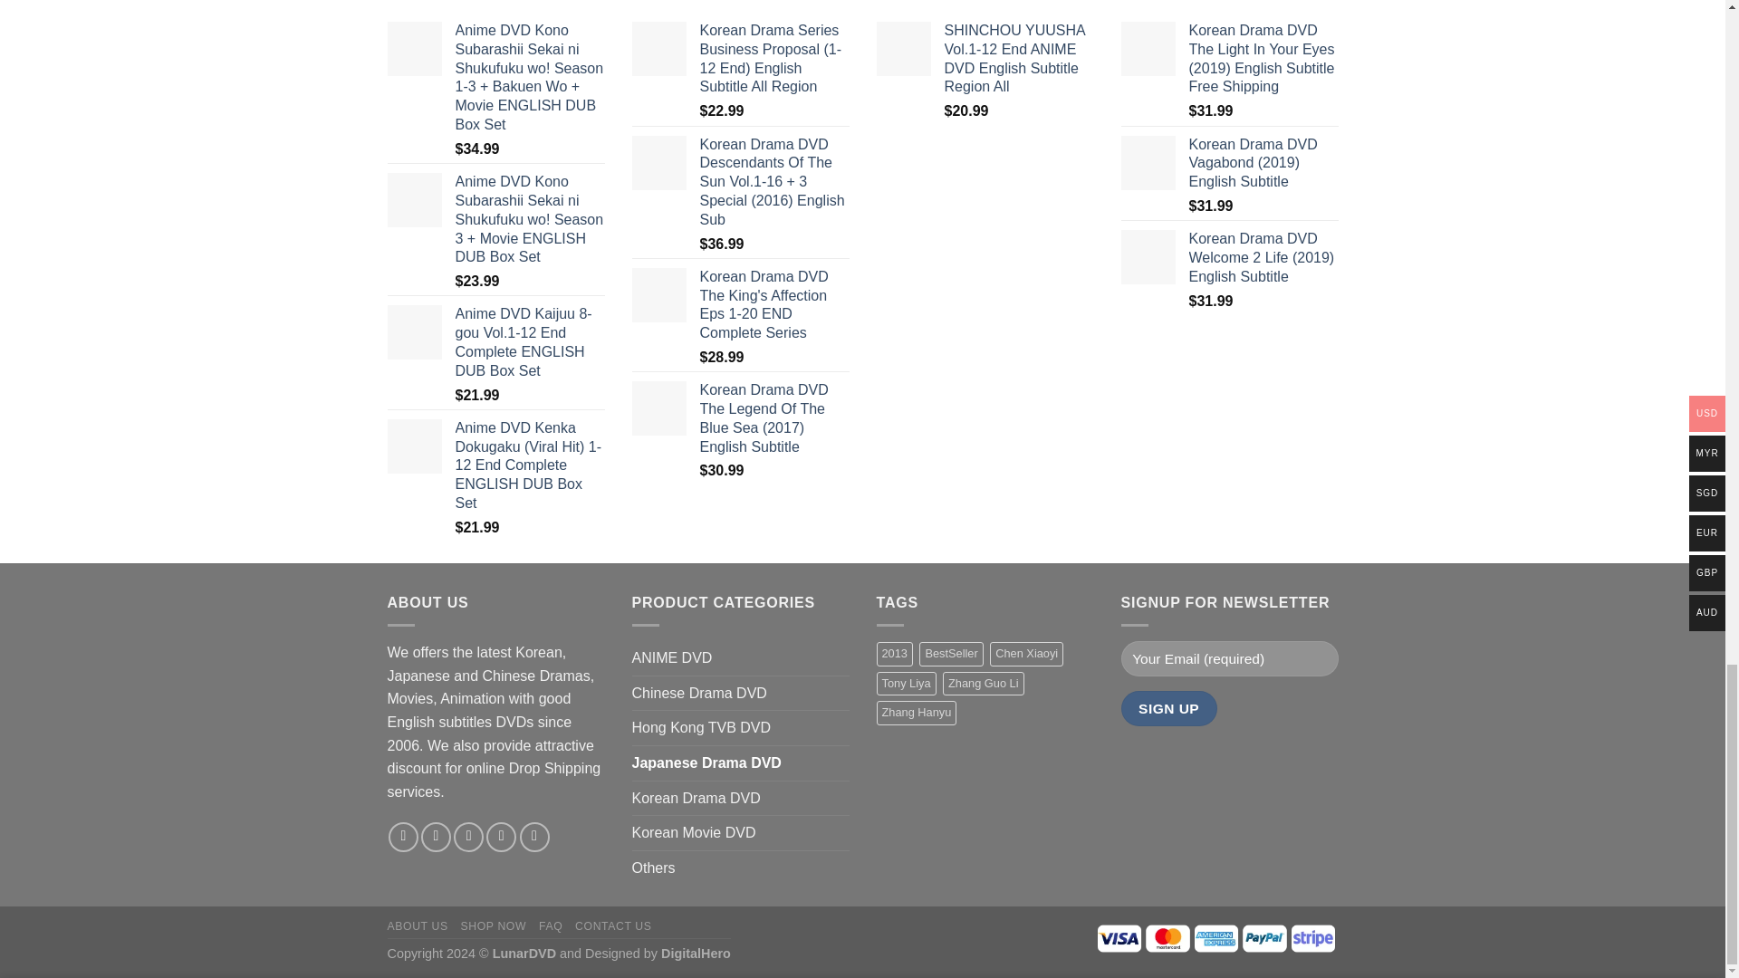 The image size is (1739, 978). What do you see at coordinates (1169, 708) in the screenshot?
I see `Sign Up` at bounding box center [1169, 708].